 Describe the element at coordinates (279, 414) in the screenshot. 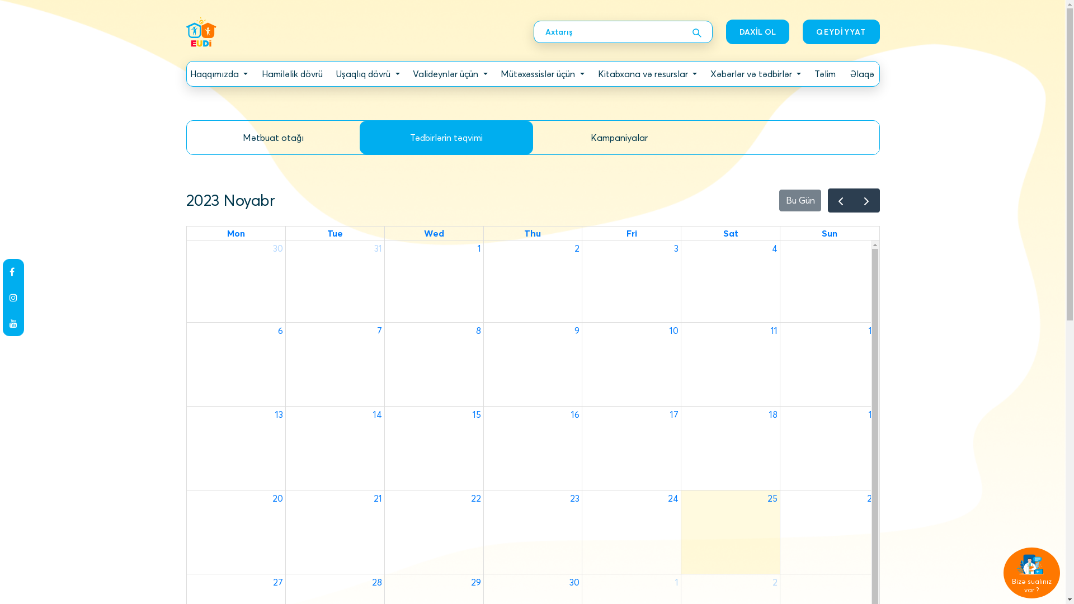

I see `13` at that location.